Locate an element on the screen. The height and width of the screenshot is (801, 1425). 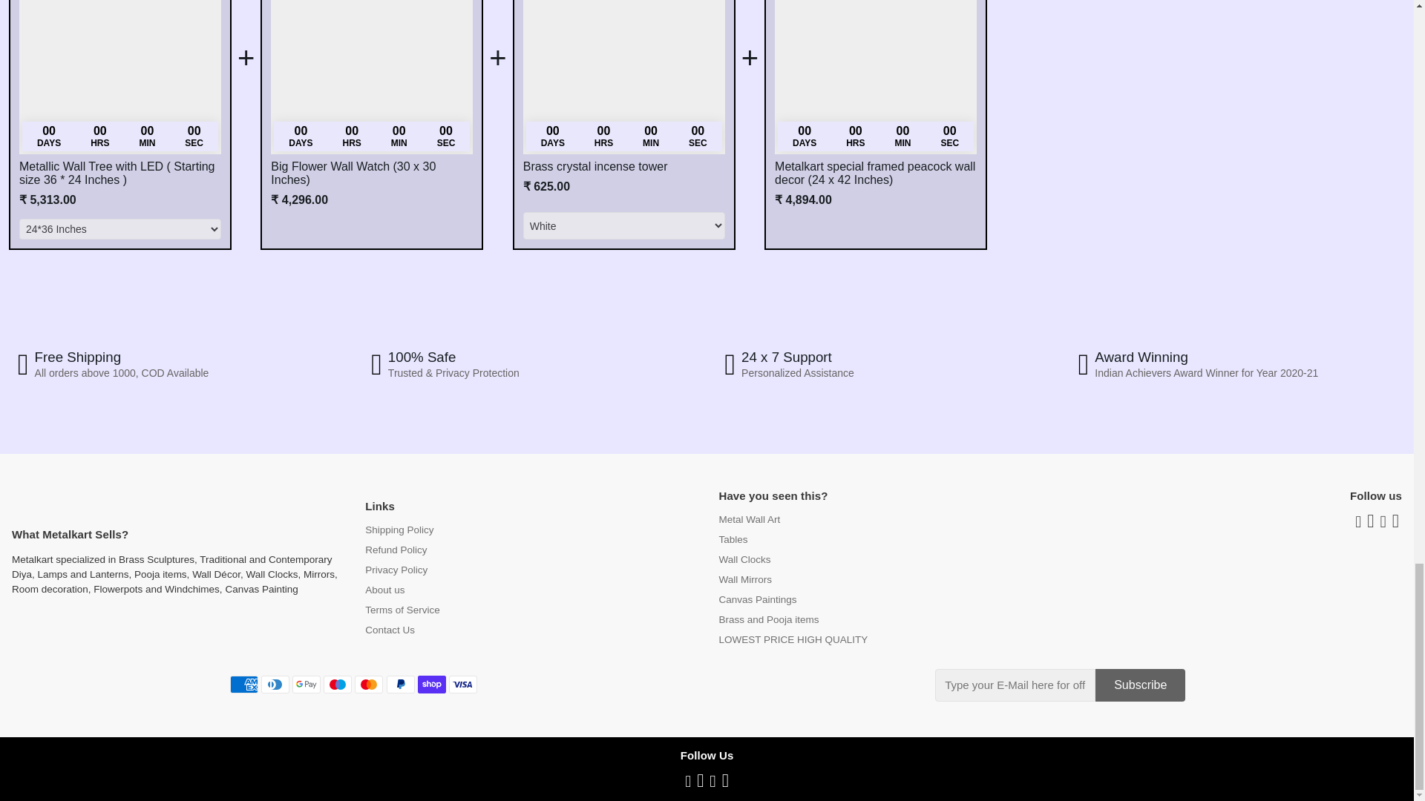
PayPal is located at coordinates (400, 685).